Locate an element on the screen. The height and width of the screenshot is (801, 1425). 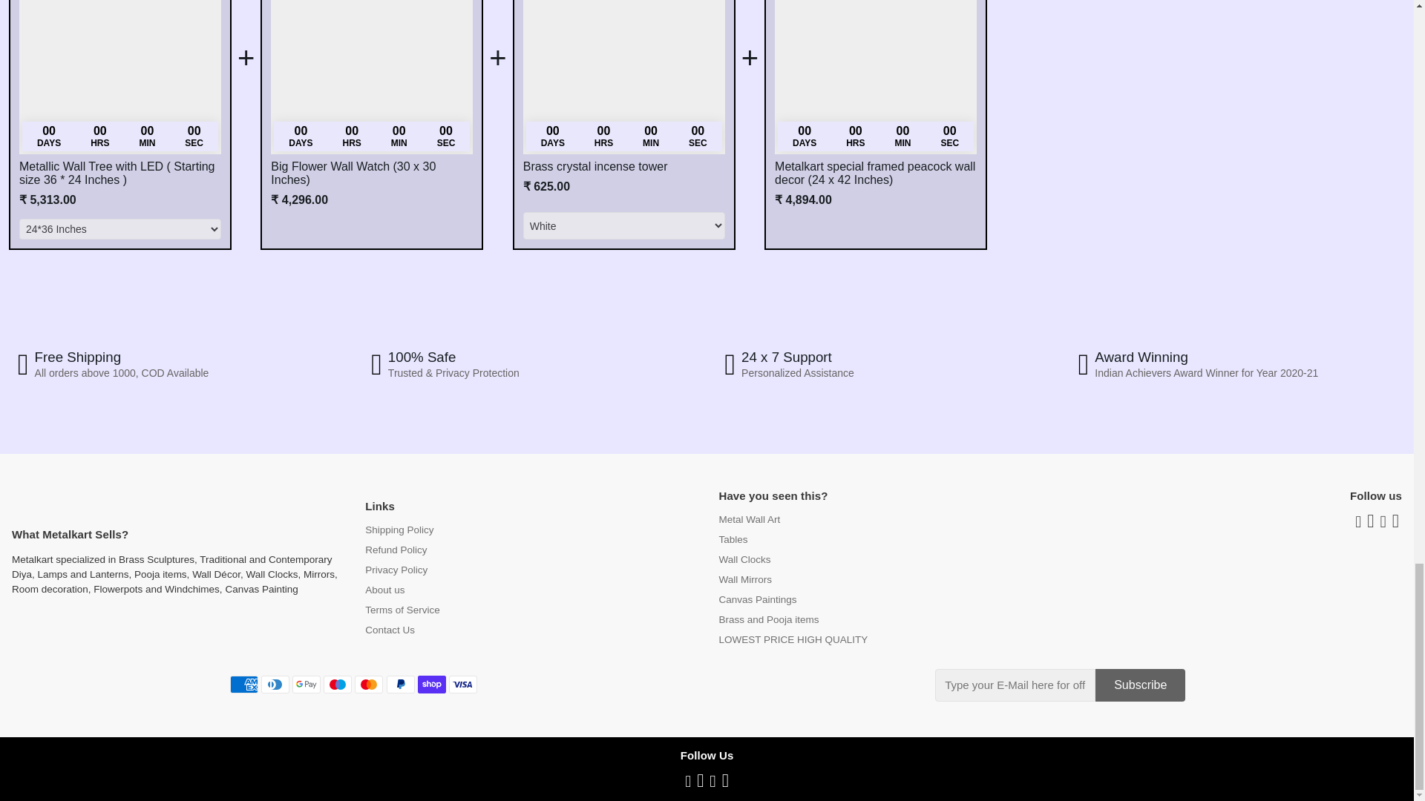
PayPal is located at coordinates (400, 685).